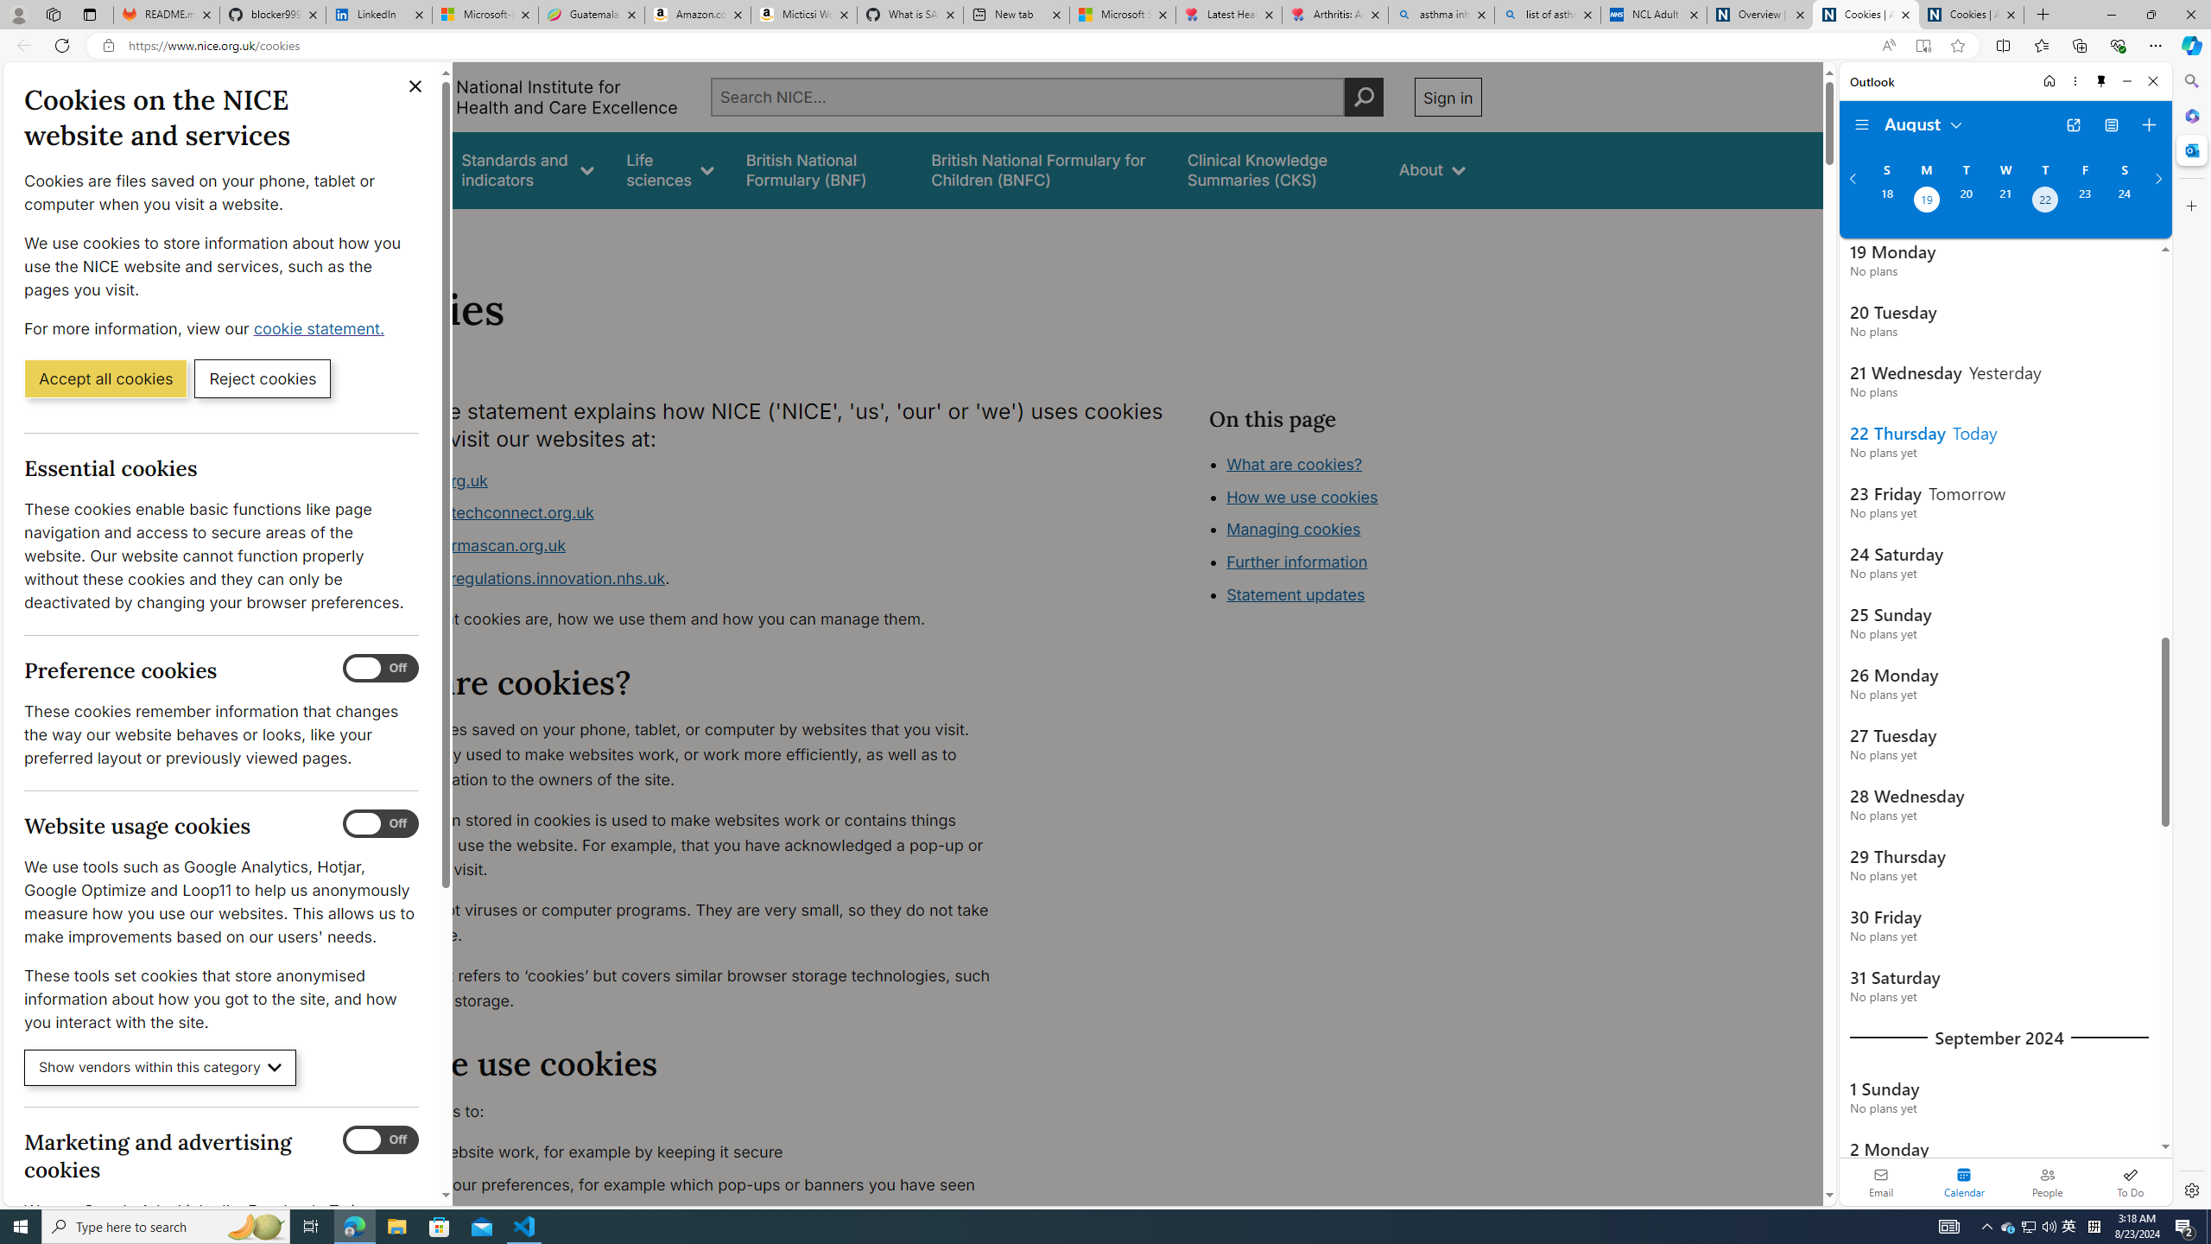 The height and width of the screenshot is (1244, 2211). What do you see at coordinates (1965, 201) in the screenshot?
I see `Tuesday, August 20, 2024. ` at bounding box center [1965, 201].